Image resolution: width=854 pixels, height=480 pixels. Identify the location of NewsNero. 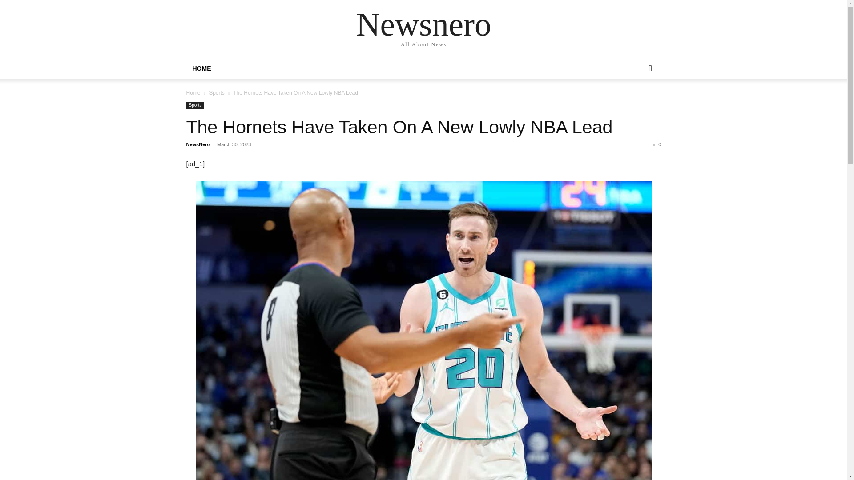
(198, 144).